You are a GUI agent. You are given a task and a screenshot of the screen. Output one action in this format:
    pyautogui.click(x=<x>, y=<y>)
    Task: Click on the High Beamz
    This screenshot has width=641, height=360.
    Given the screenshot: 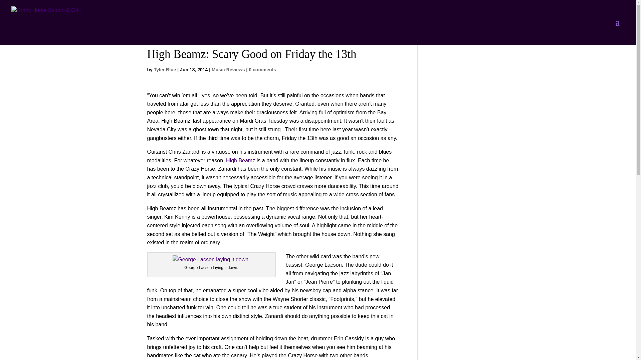 What is the action you would take?
    pyautogui.click(x=240, y=161)
    